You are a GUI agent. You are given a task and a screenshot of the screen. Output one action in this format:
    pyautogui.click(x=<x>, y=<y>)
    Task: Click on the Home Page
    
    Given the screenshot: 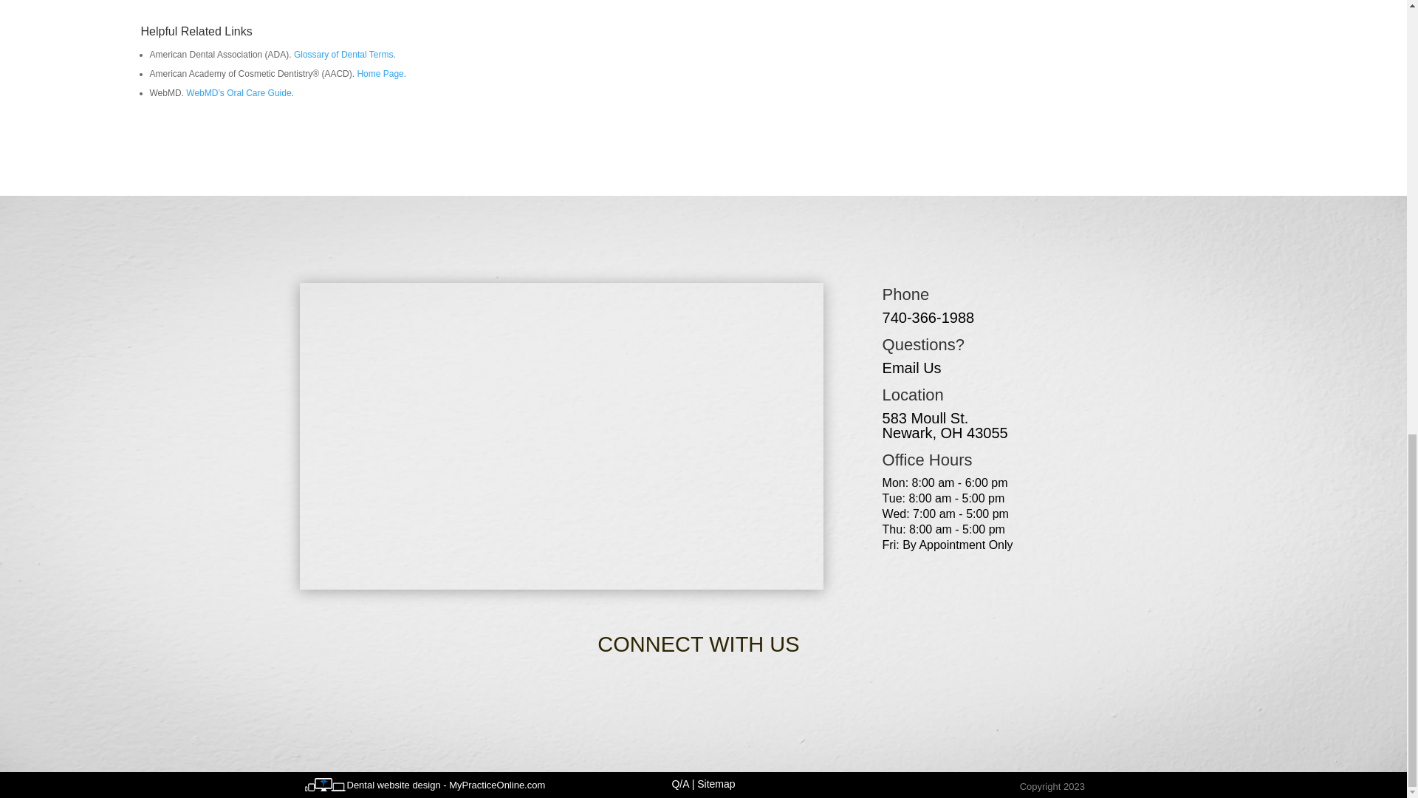 What is the action you would take?
    pyautogui.click(x=716, y=784)
    